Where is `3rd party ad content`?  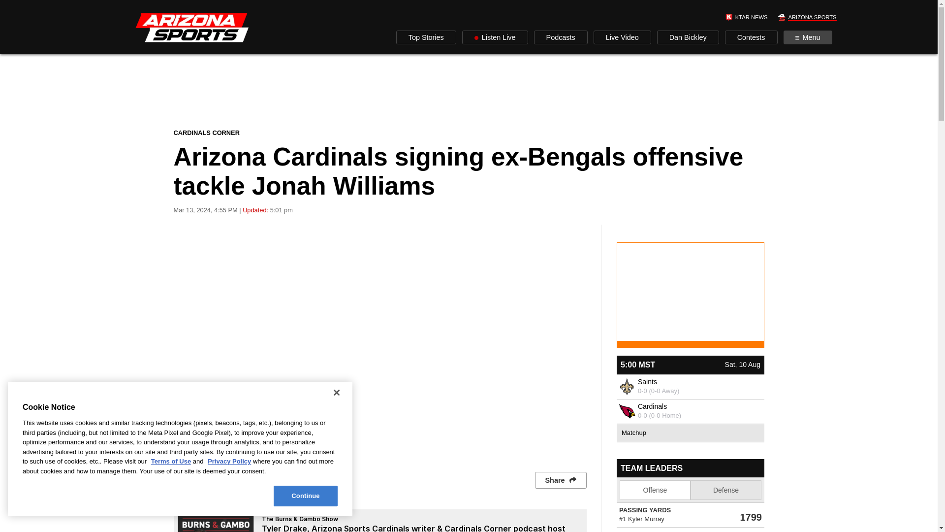
3rd party ad content is located at coordinates (690, 286).